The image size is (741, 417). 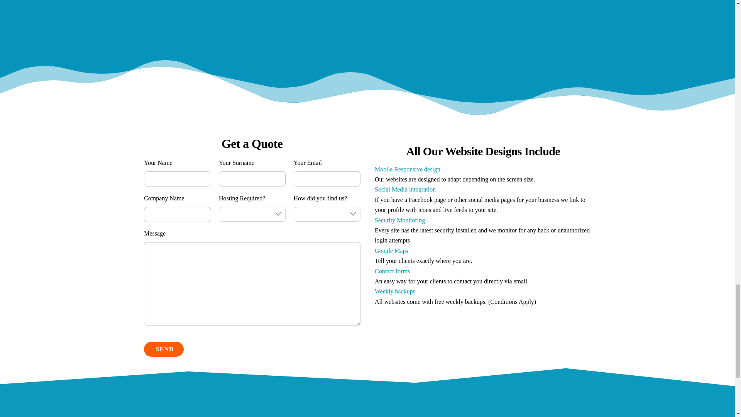 I want to click on SEND, so click(x=164, y=349).